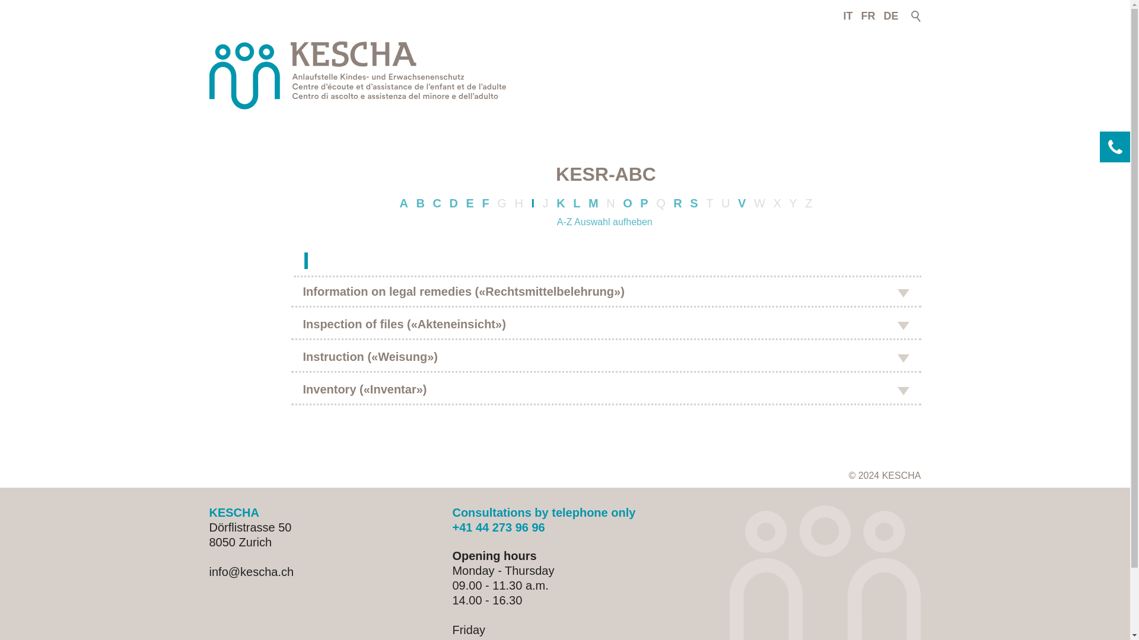 The width and height of the screenshot is (1139, 640). What do you see at coordinates (606, 222) in the screenshot?
I see `A-Z Auswahl aufheben` at bounding box center [606, 222].